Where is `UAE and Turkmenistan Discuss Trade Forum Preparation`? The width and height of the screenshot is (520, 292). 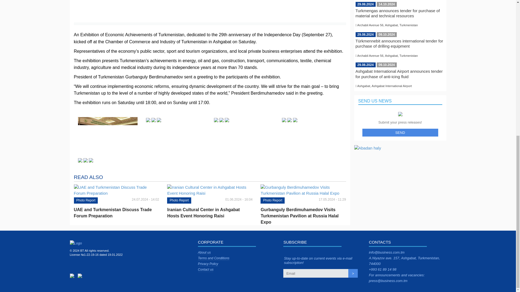
UAE and Turkmenistan Discuss Trade Forum Preparation is located at coordinates (116, 213).